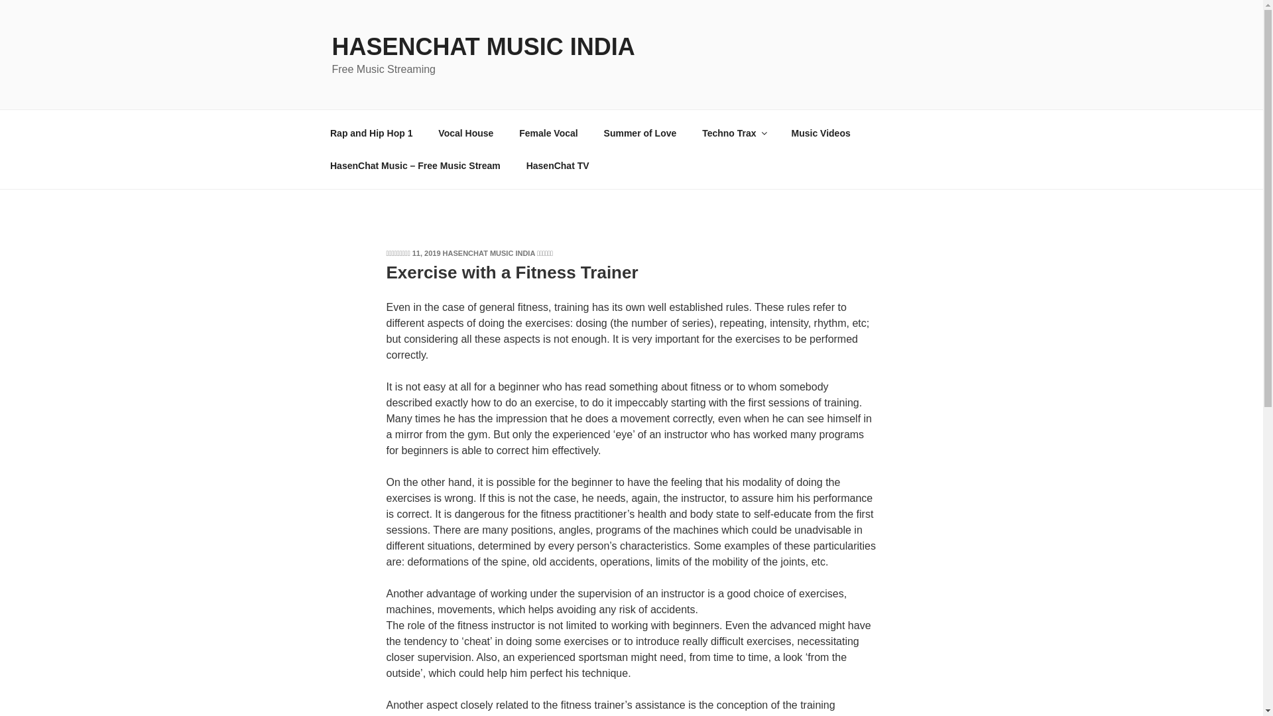 The width and height of the screenshot is (1273, 716). Describe the element at coordinates (371, 133) in the screenshot. I see `Rap and Hip Hop 1` at that location.